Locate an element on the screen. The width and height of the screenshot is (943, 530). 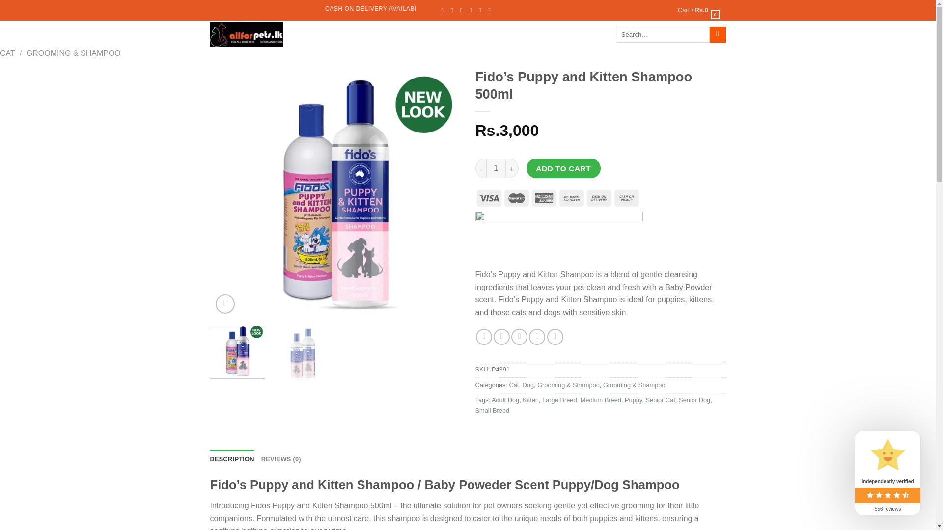
Zoom is located at coordinates (225, 304).